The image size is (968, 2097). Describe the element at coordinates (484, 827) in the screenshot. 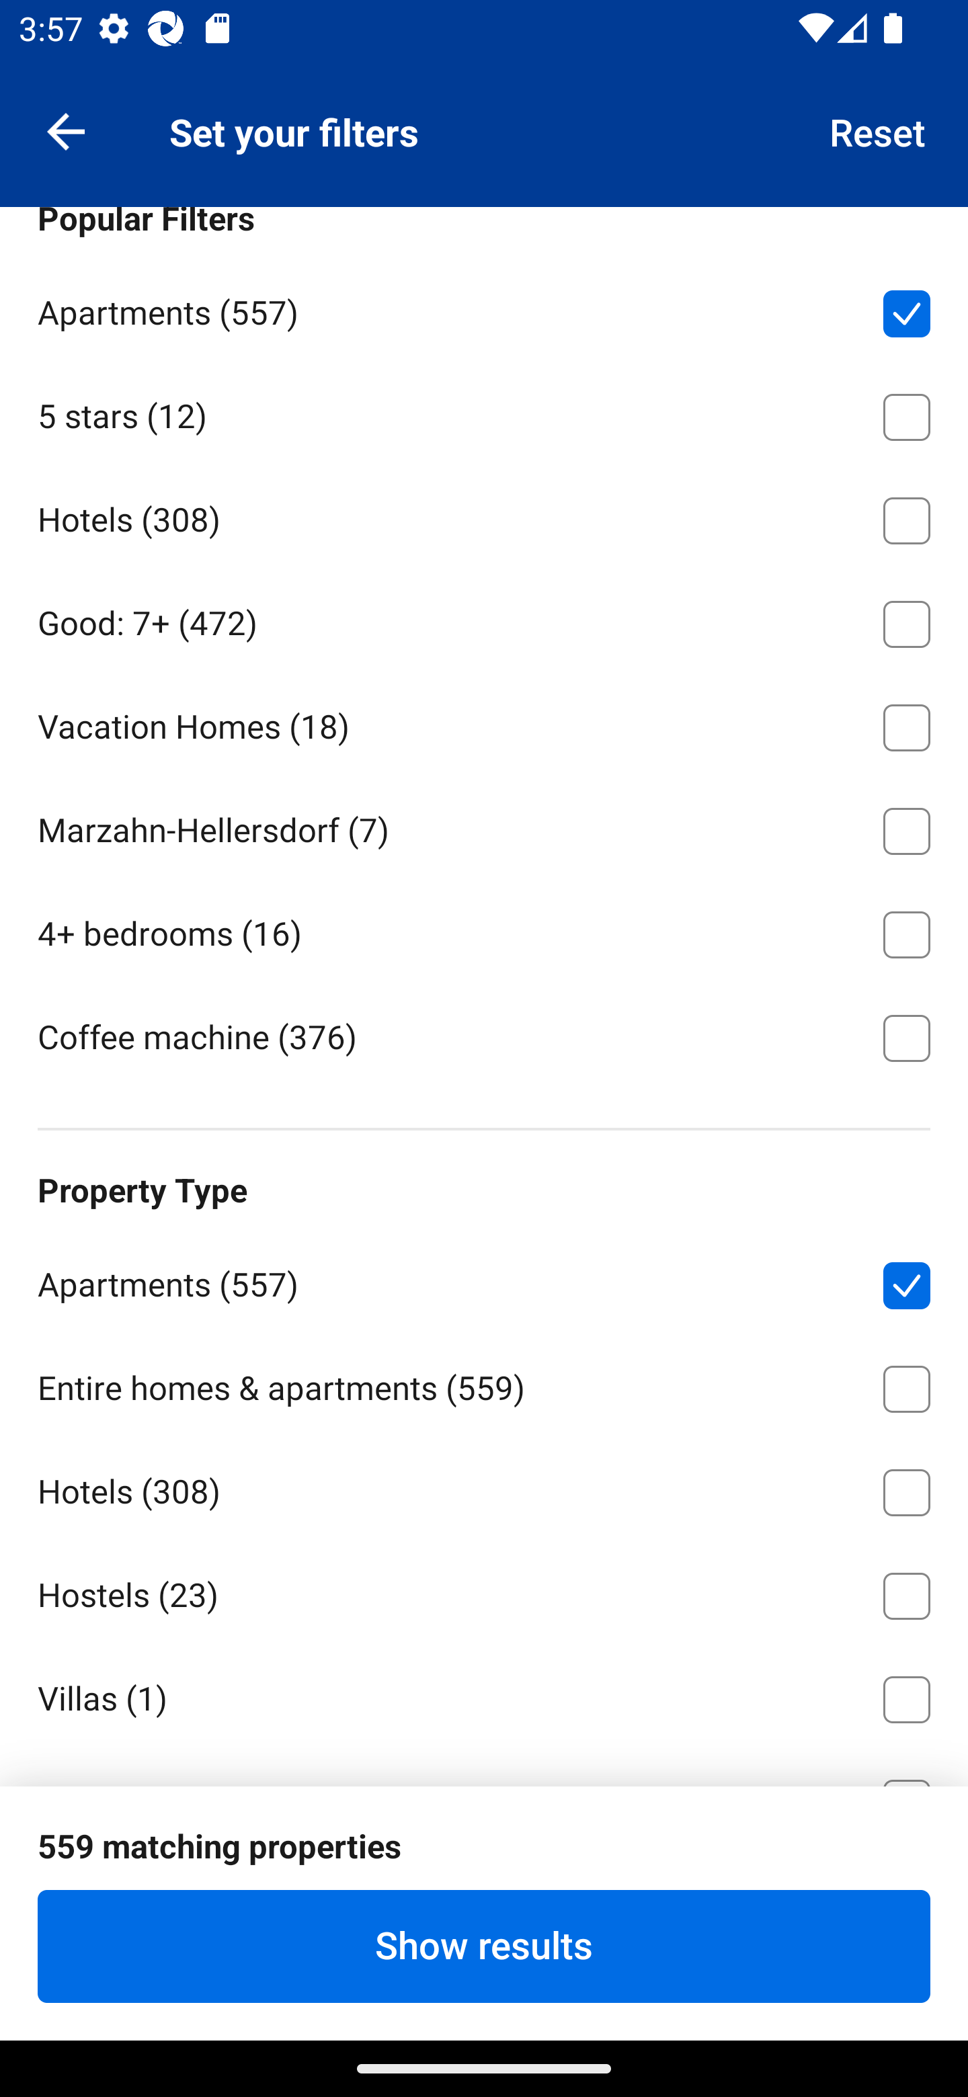

I see `Marzahn-Hellersdorf ⁦(7)` at that location.